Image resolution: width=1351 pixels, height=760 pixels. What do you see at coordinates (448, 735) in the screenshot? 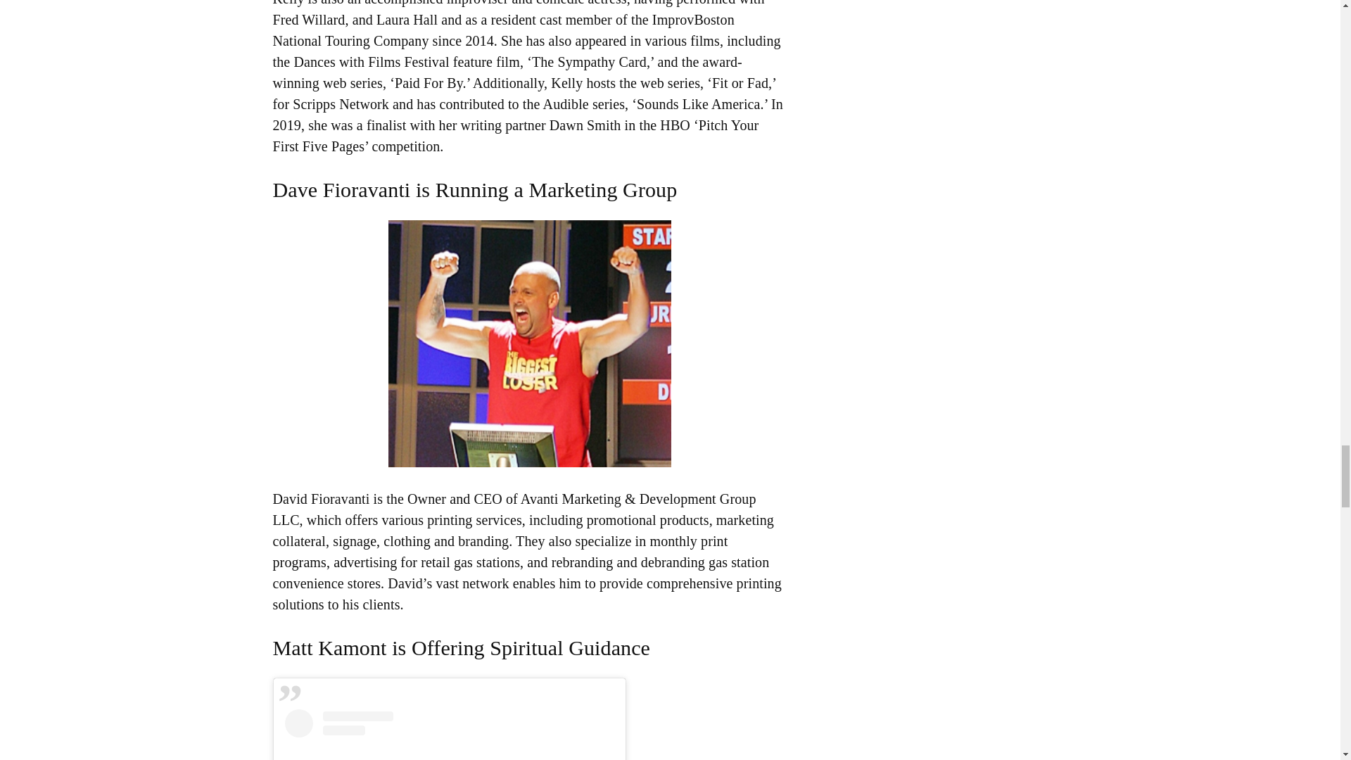
I see `View this post on Instagram` at bounding box center [448, 735].